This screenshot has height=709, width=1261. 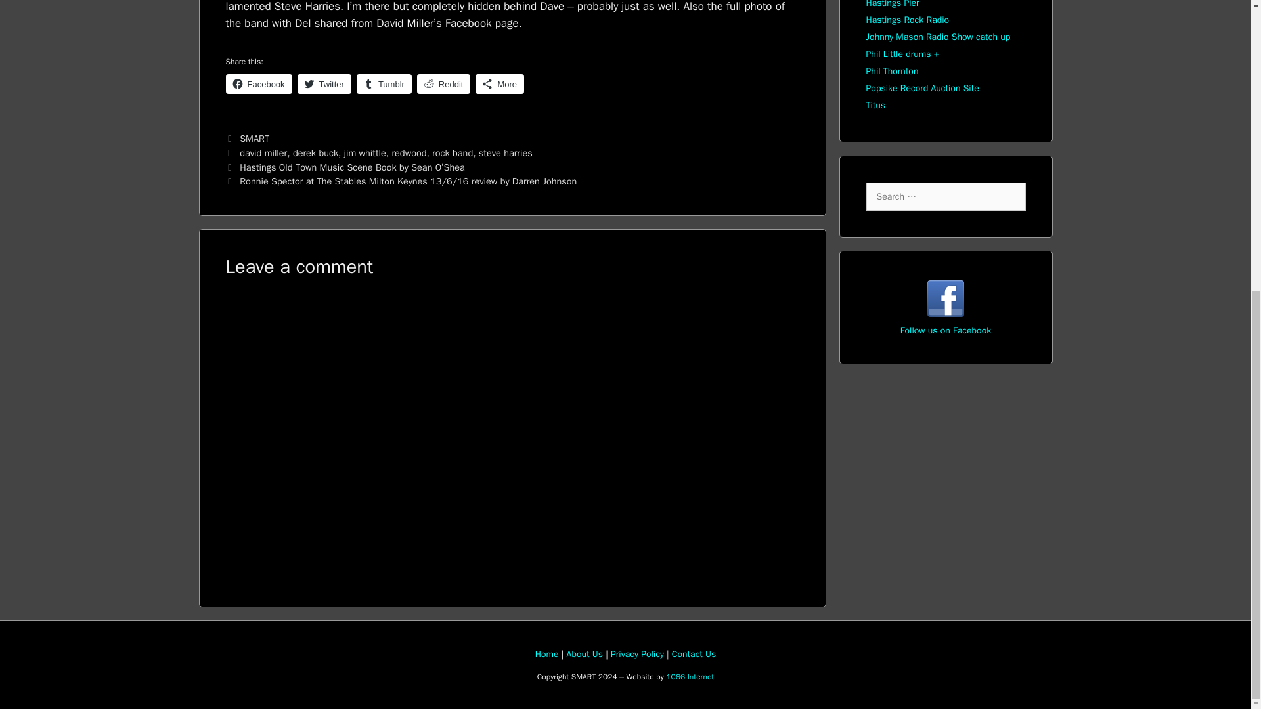 I want to click on More, so click(x=499, y=84).